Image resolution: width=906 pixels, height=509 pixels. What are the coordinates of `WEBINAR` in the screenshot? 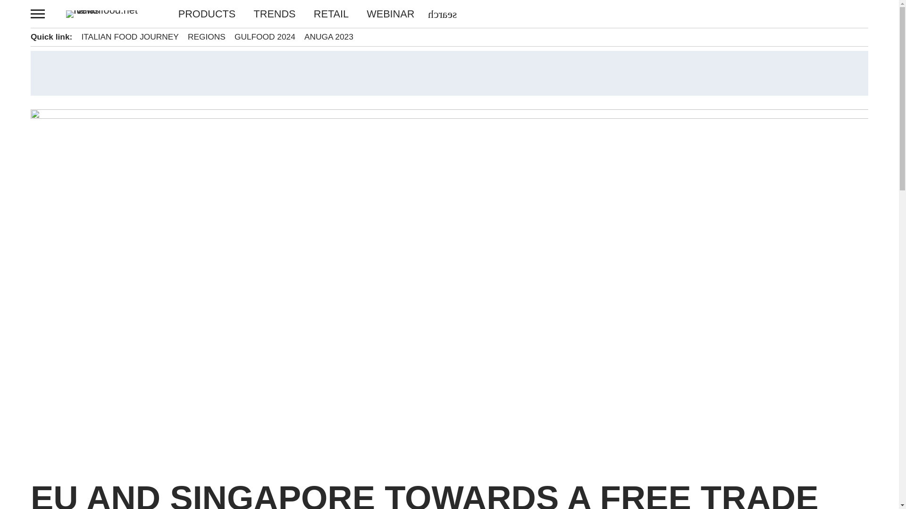 It's located at (386, 14).